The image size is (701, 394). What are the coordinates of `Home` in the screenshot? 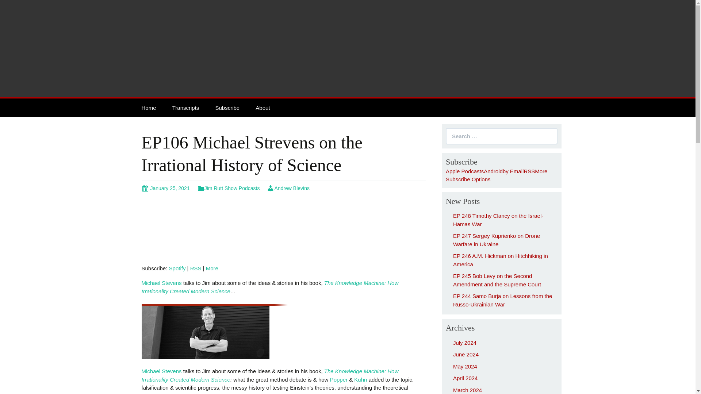 It's located at (149, 107).